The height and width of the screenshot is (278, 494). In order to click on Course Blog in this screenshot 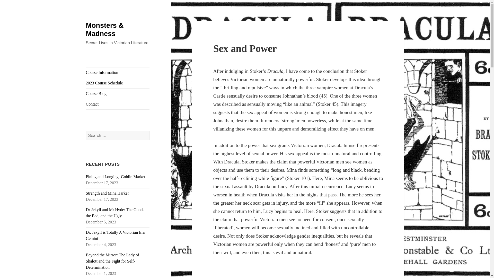, I will do `click(118, 94)`.